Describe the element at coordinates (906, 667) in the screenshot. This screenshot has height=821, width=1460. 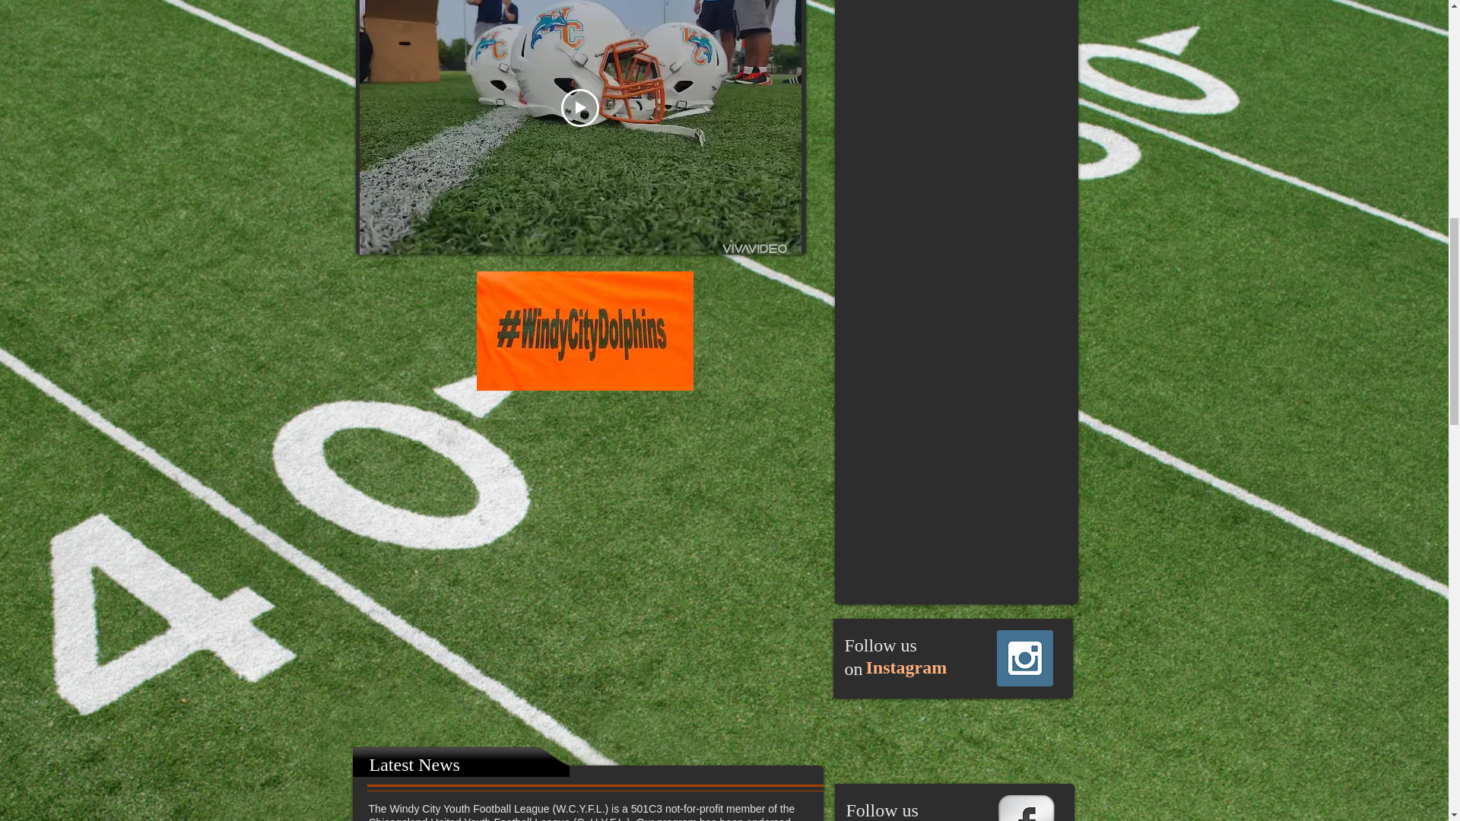
I see `Instagram` at that location.